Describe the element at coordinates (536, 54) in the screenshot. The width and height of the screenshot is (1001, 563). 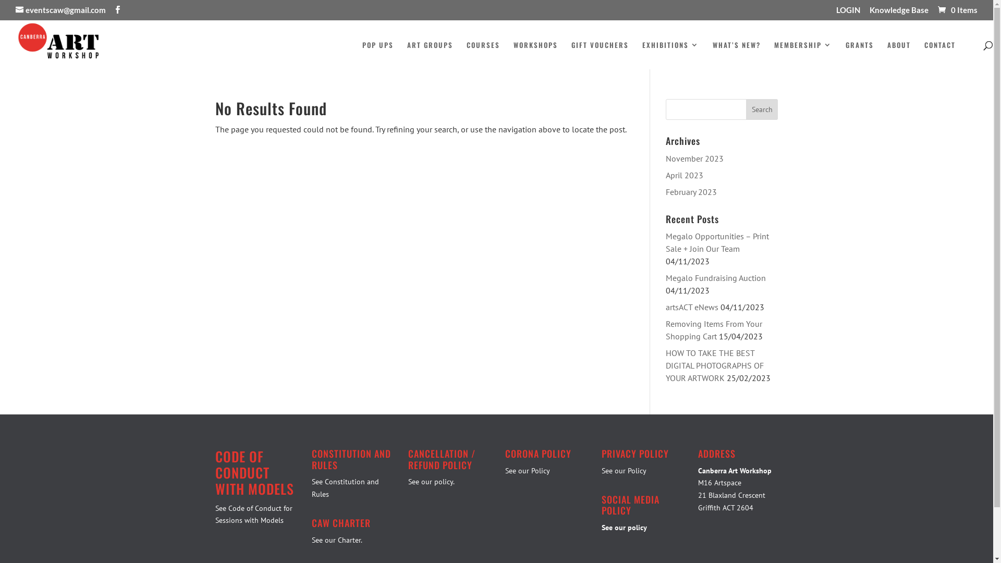
I see `WORKSHOPS` at that location.